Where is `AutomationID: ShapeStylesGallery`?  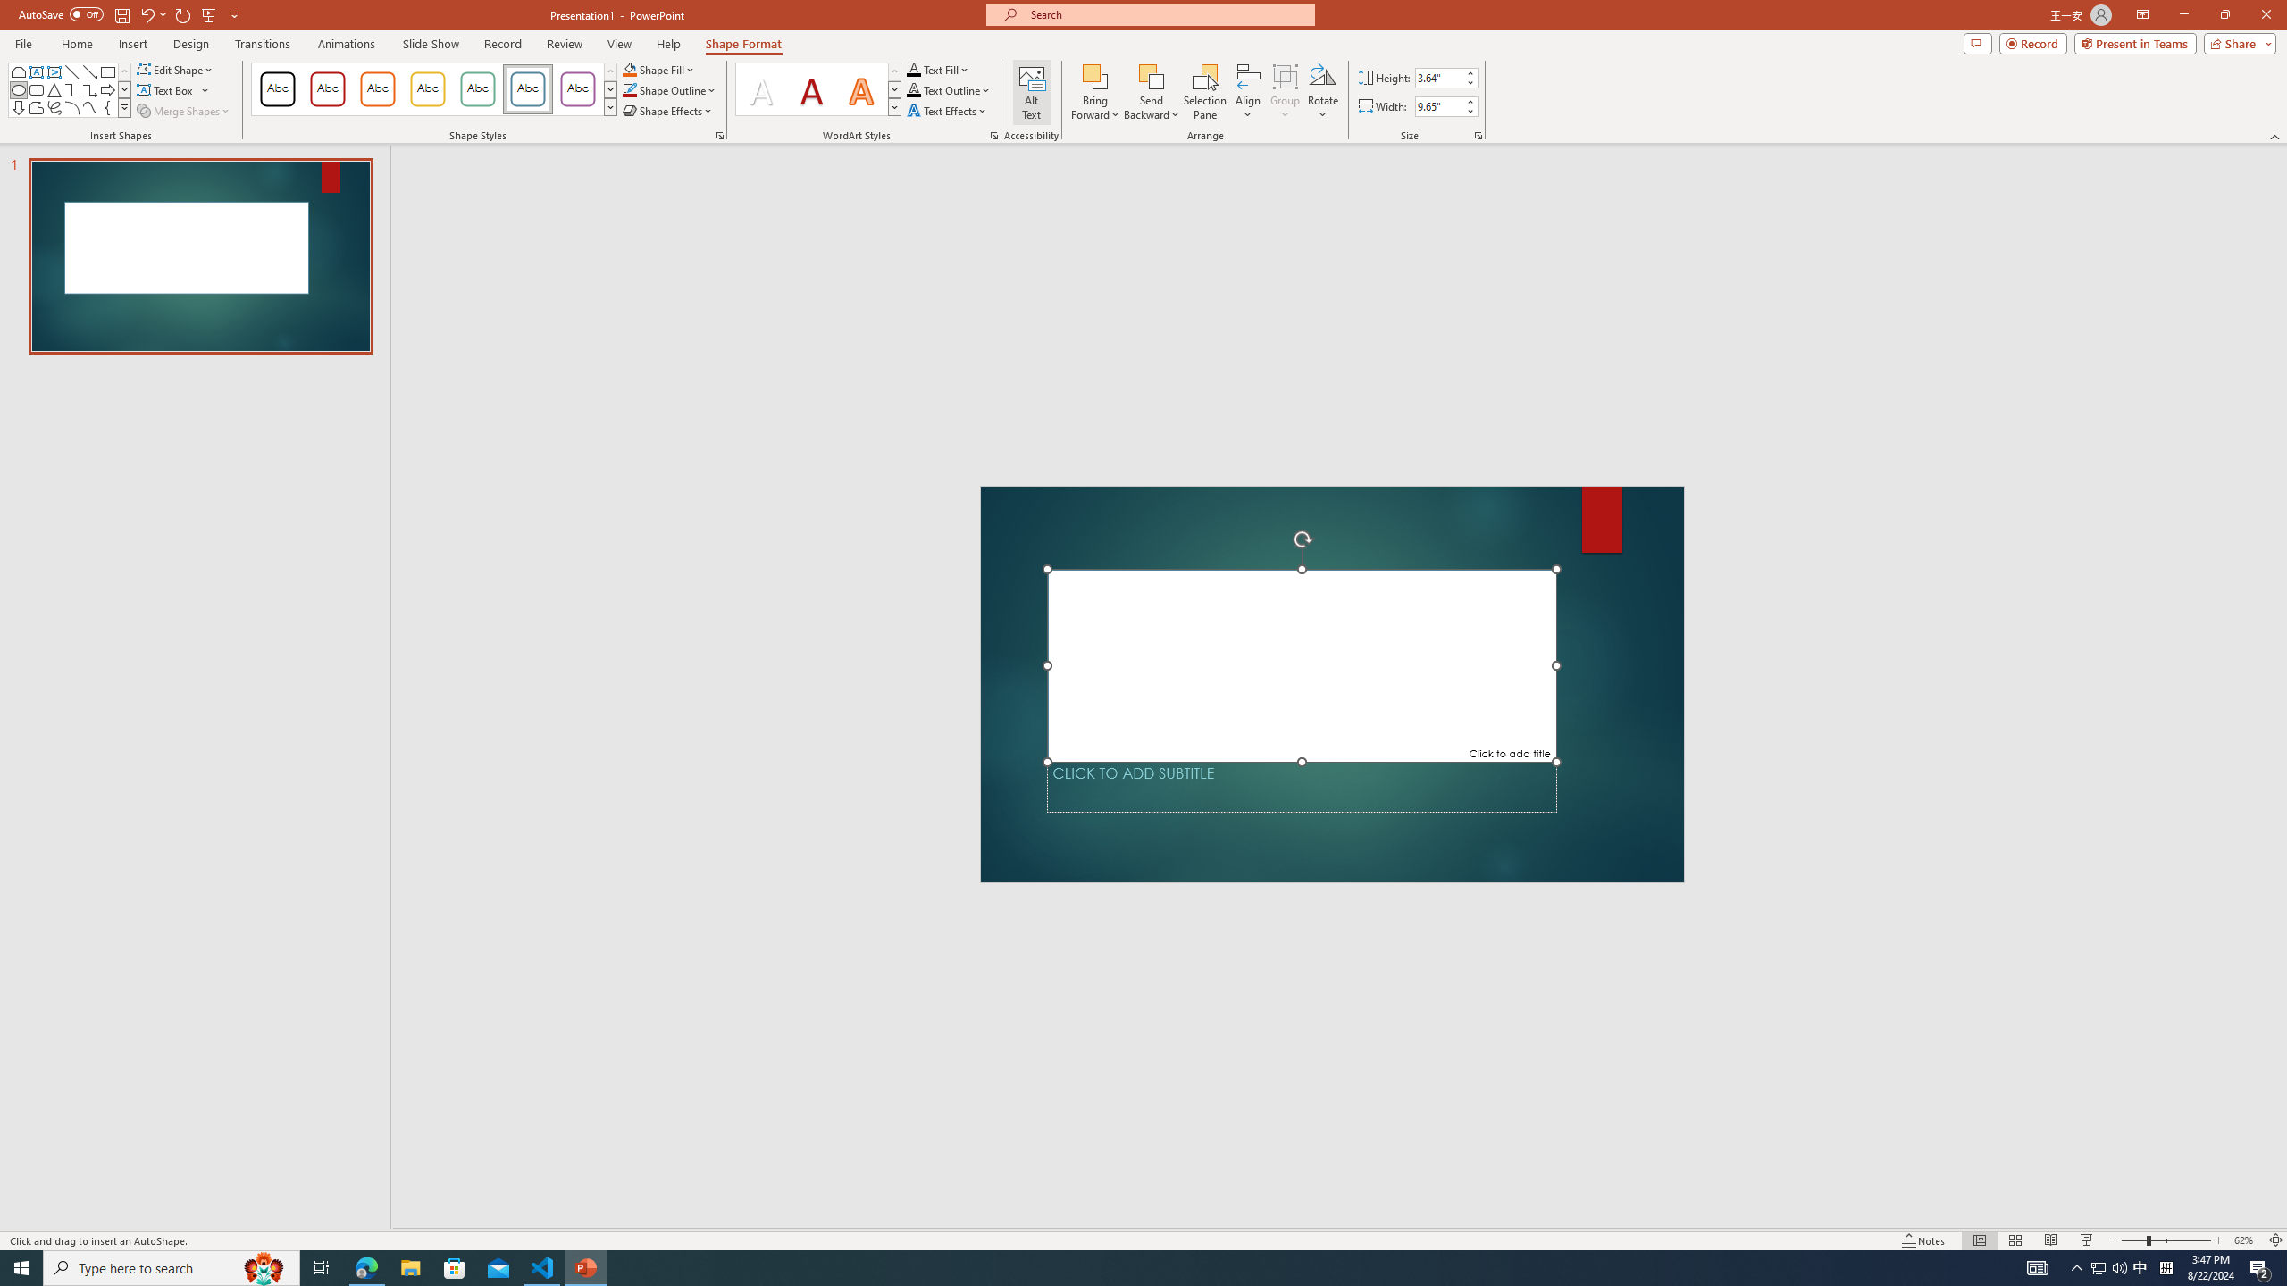
AutomationID: ShapeStylesGallery is located at coordinates (434, 89).